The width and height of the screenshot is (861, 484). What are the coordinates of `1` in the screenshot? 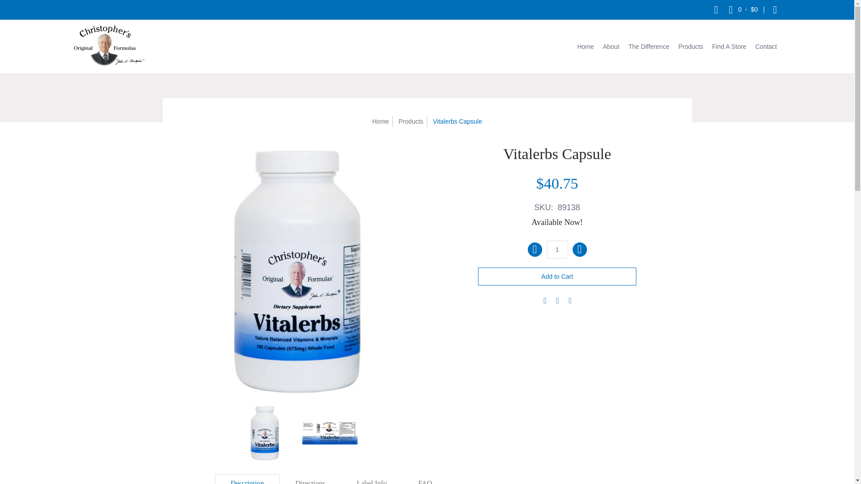 It's located at (557, 249).